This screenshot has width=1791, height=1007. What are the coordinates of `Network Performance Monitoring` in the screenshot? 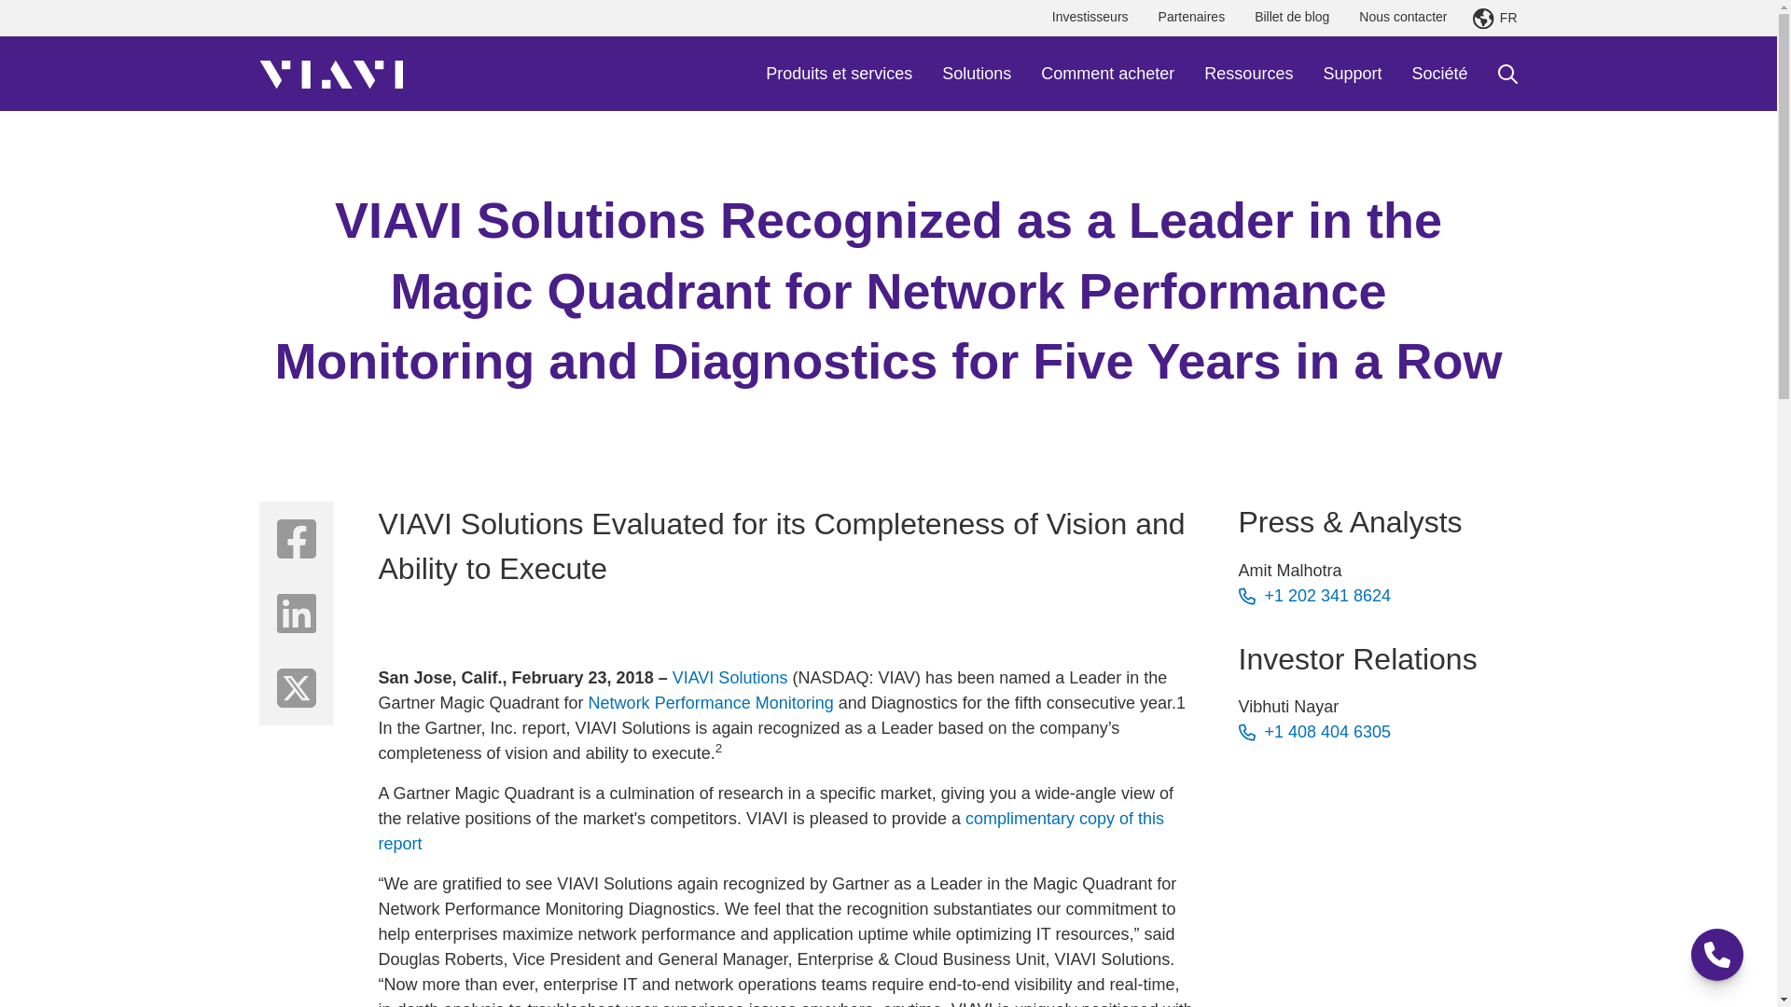 It's located at (711, 703).